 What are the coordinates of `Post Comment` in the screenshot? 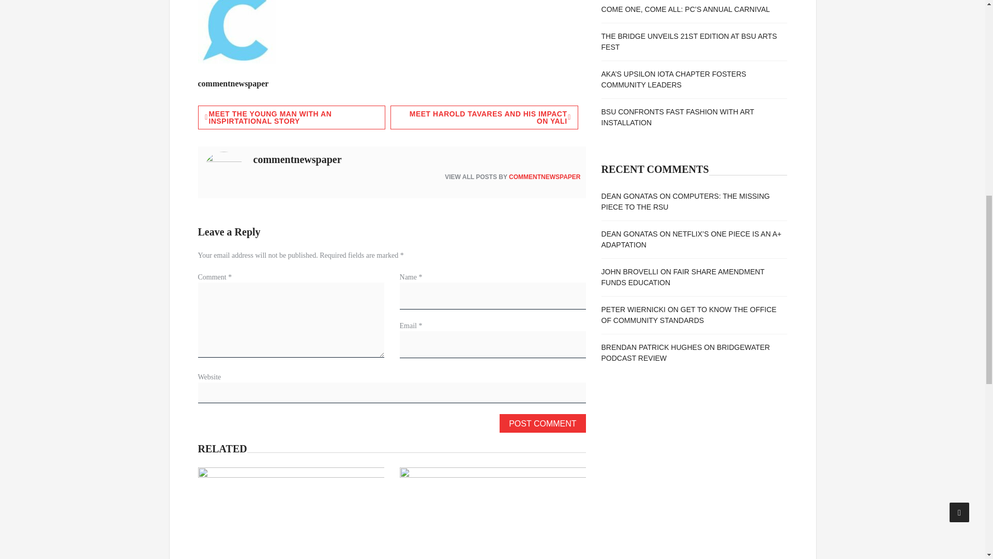 It's located at (542, 423).